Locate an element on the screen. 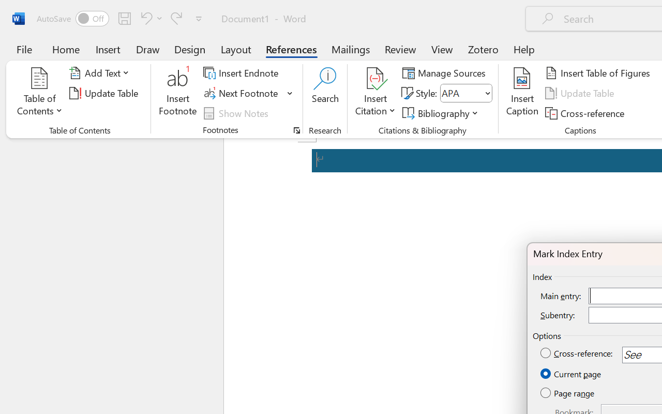 This screenshot has width=662, height=414. Bibliography is located at coordinates (442, 113).